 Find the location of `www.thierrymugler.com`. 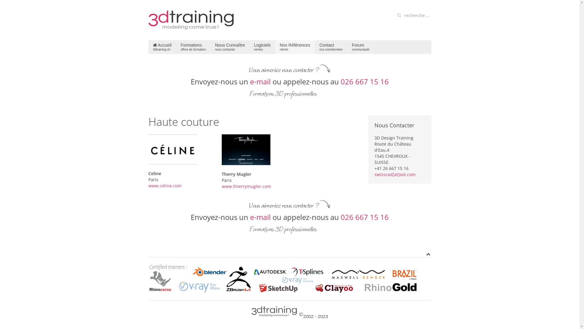

www.thierrymugler.com is located at coordinates (246, 186).